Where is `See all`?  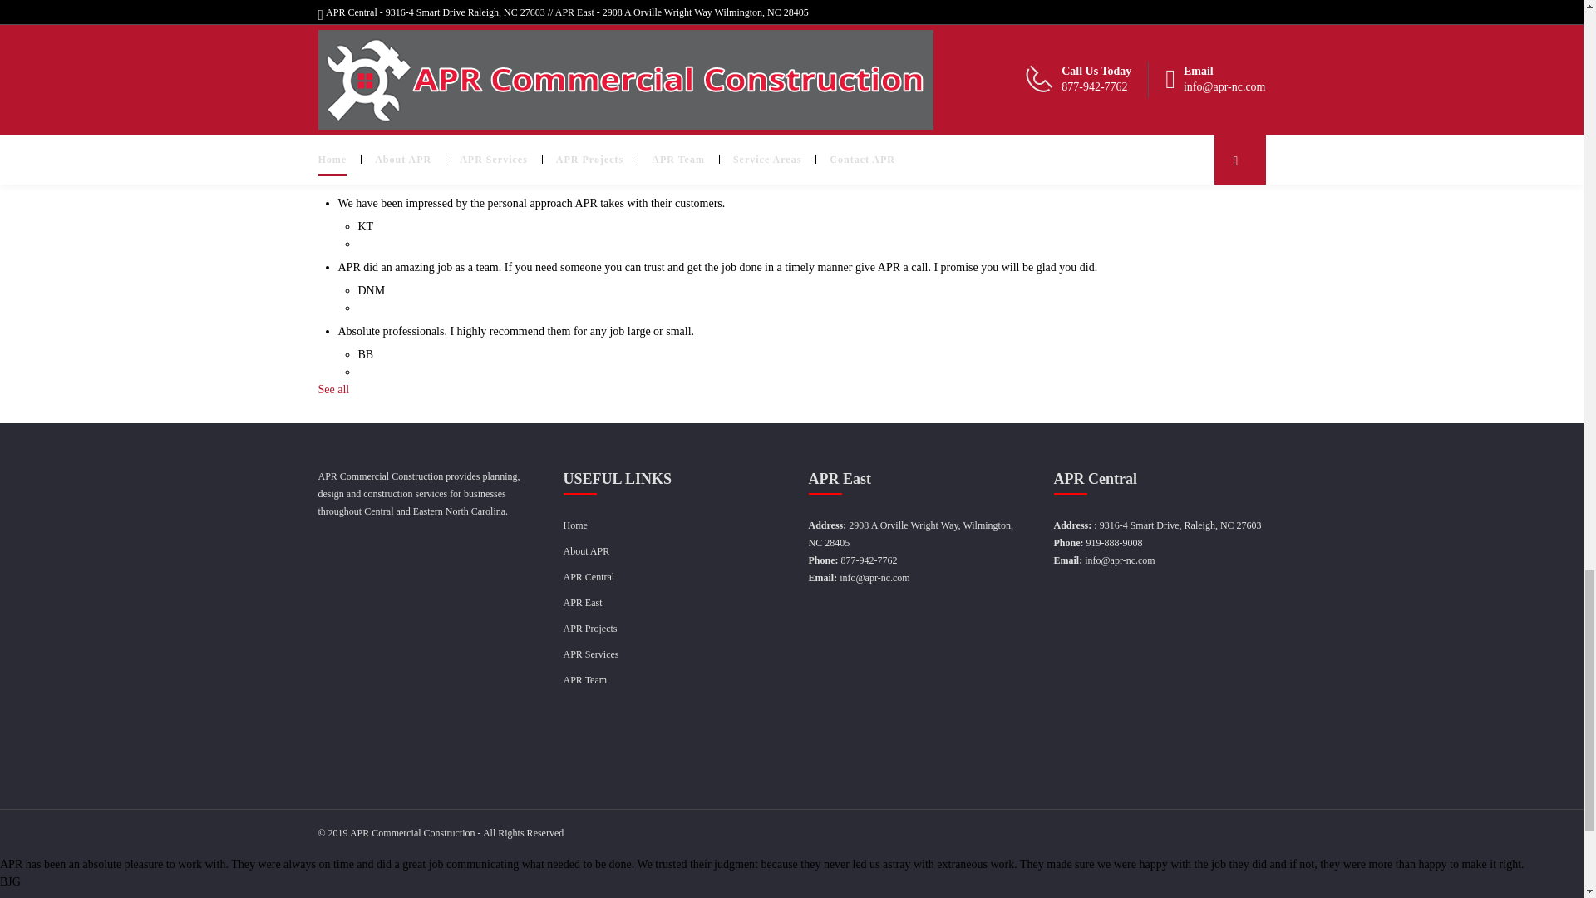
See all is located at coordinates (333, 389).